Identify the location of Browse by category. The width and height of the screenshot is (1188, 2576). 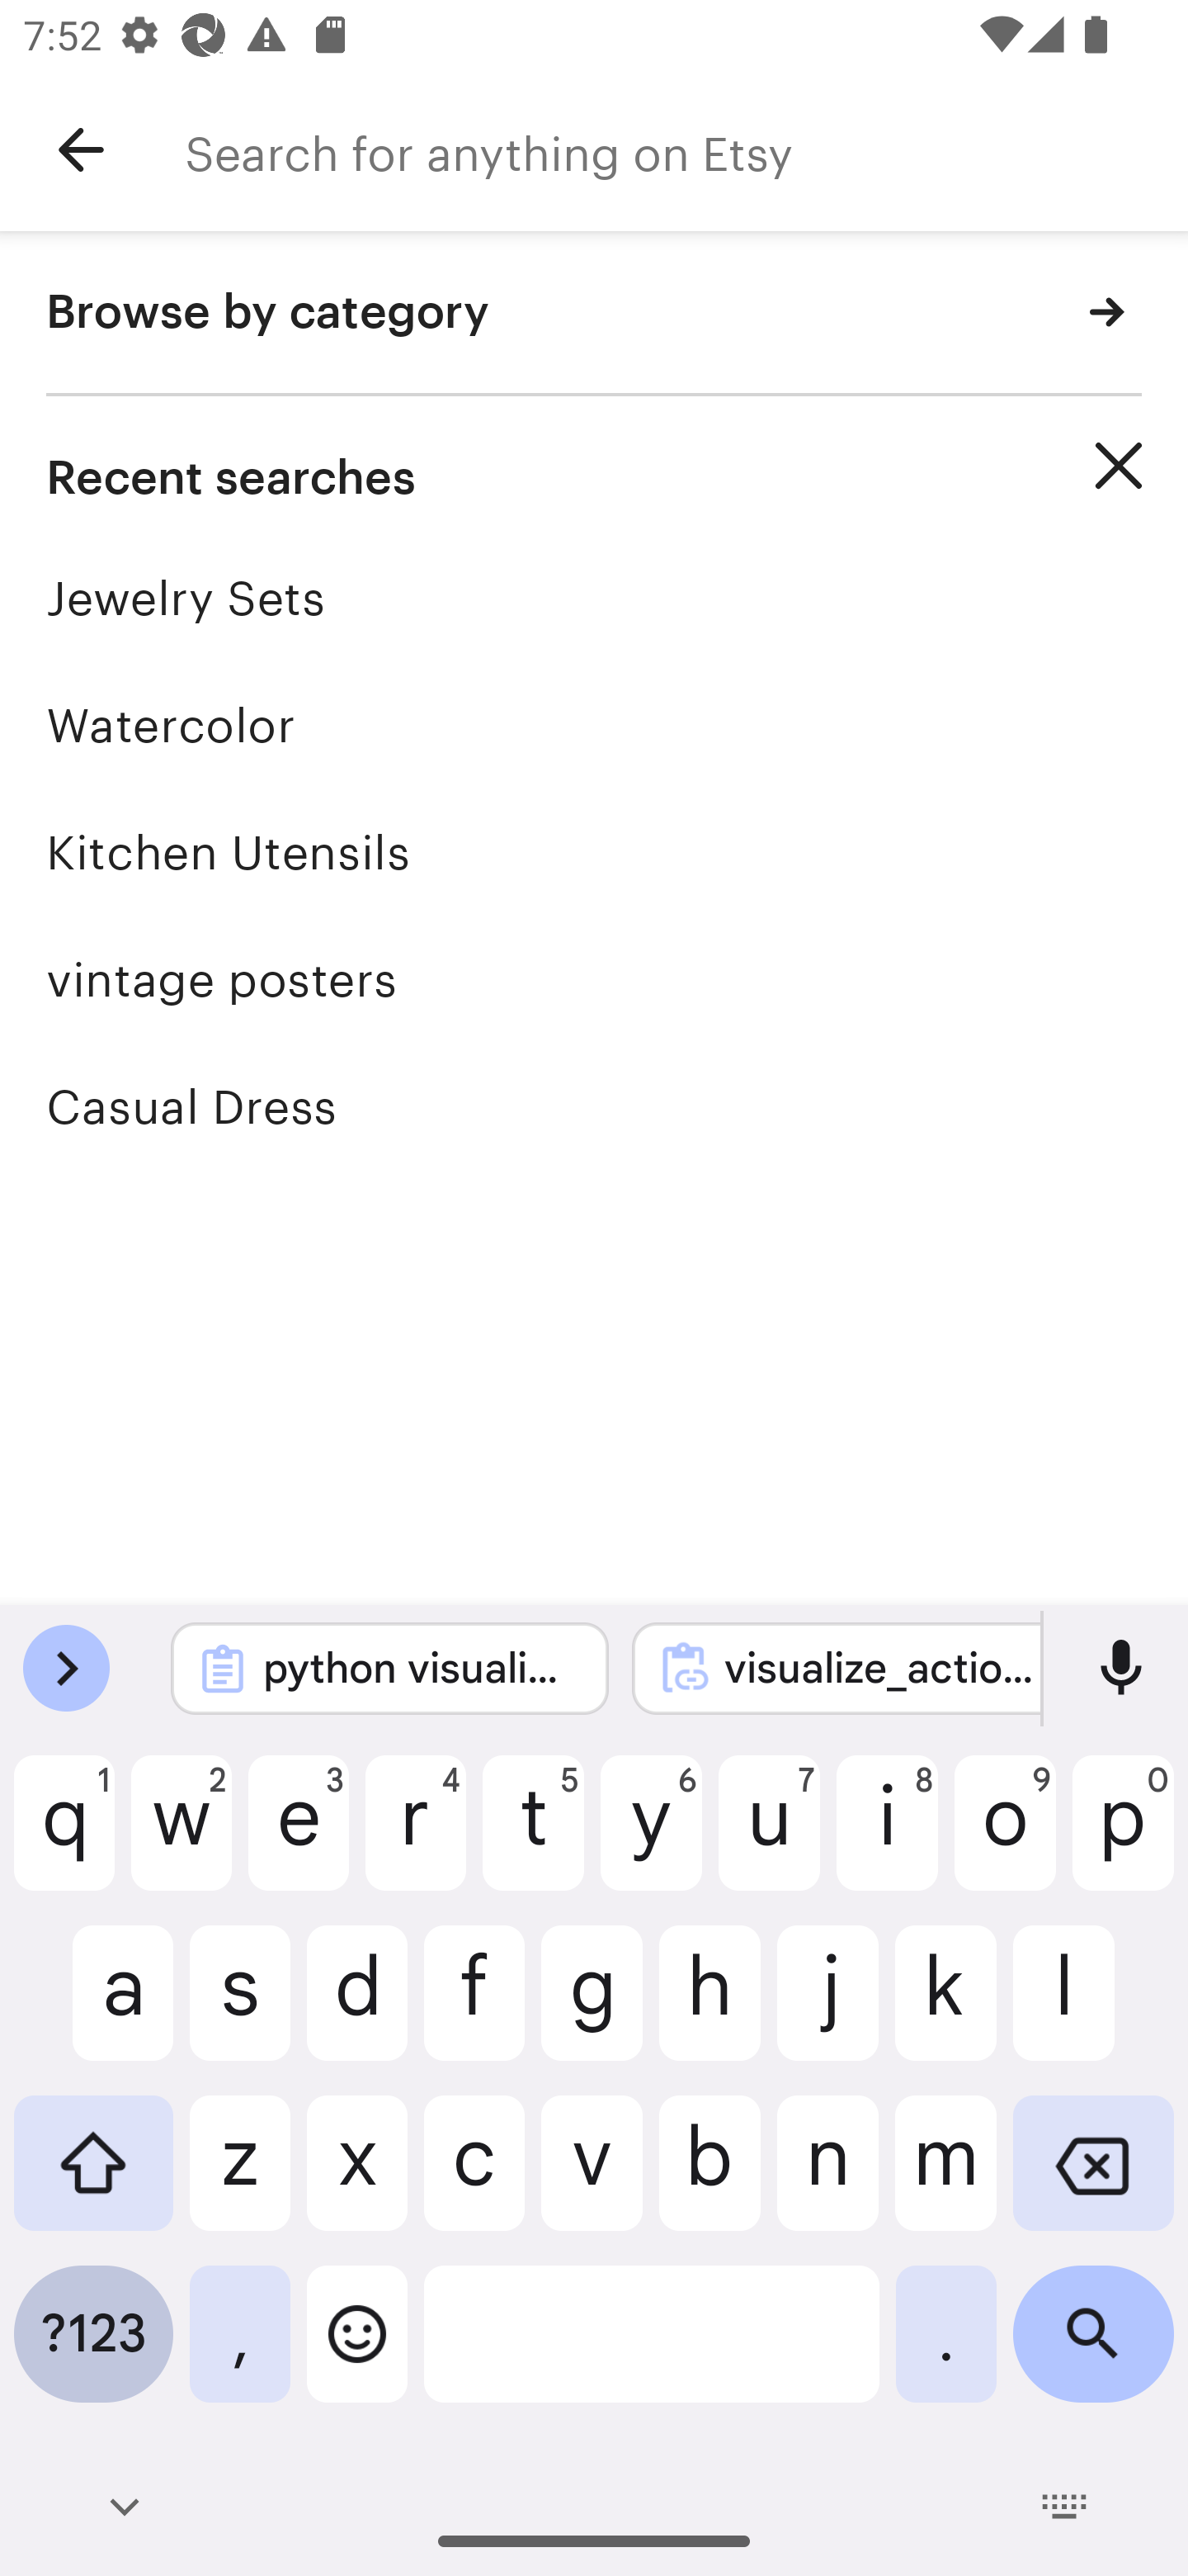
(594, 314).